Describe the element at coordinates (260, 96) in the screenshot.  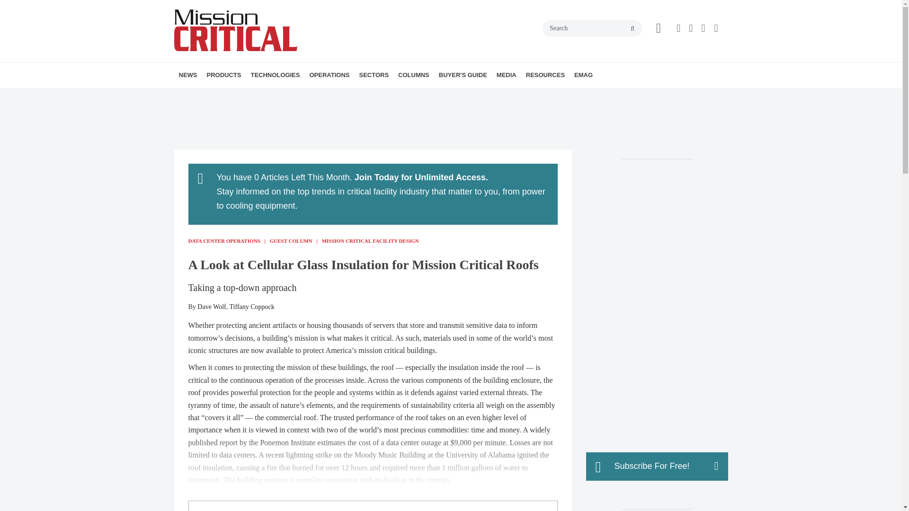
I see `NEW PRODUCTS` at that location.